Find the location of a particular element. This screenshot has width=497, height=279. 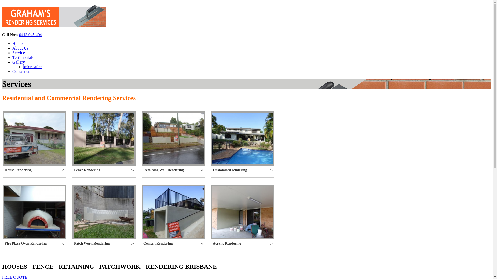

About Us is located at coordinates (20, 48).